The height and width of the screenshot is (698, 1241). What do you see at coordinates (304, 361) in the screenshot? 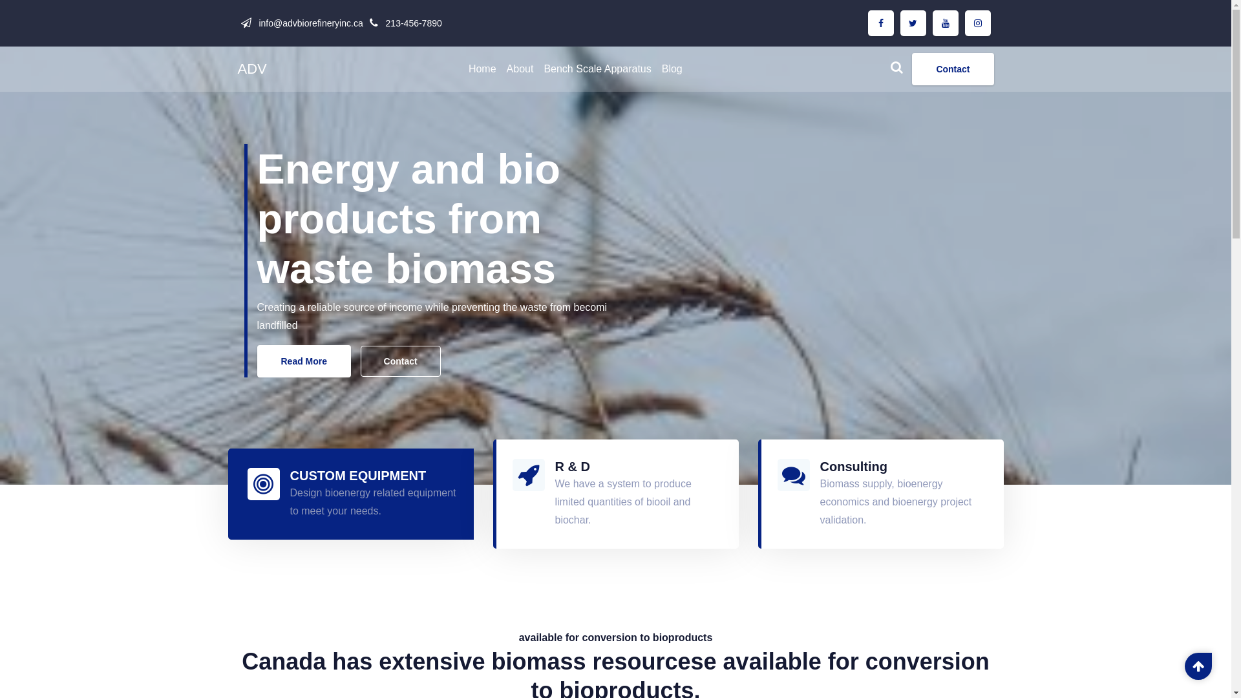
I see `Read More` at bounding box center [304, 361].